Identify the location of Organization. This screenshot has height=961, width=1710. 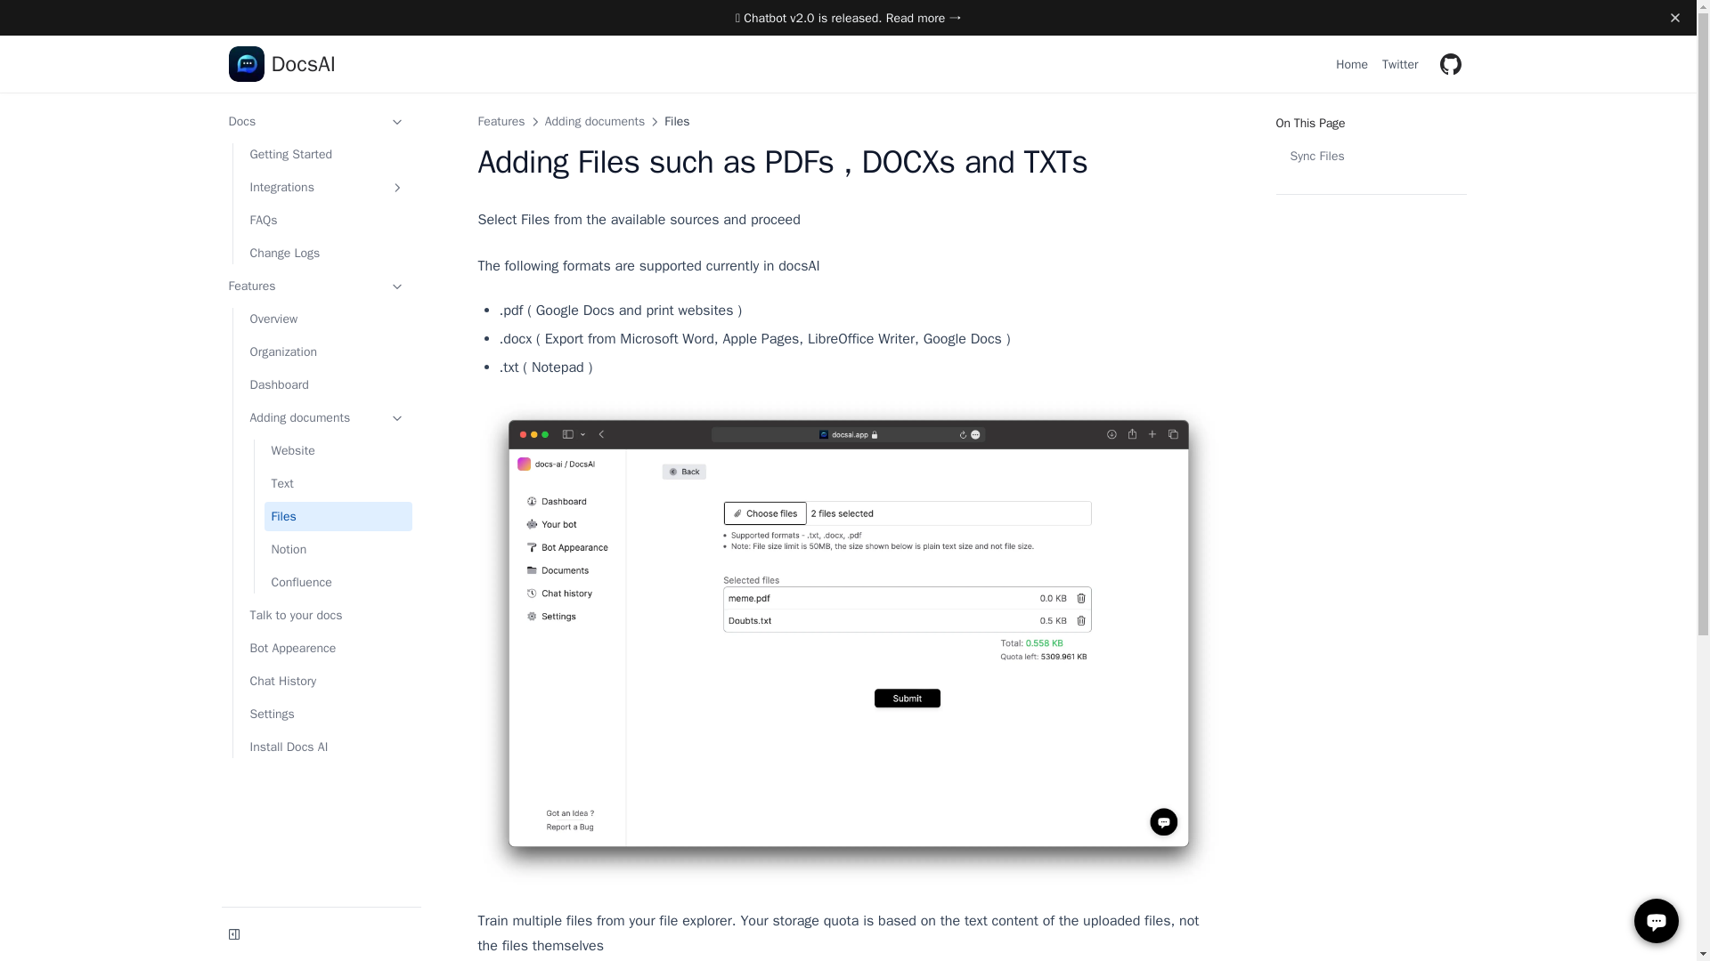
(1382, 171).